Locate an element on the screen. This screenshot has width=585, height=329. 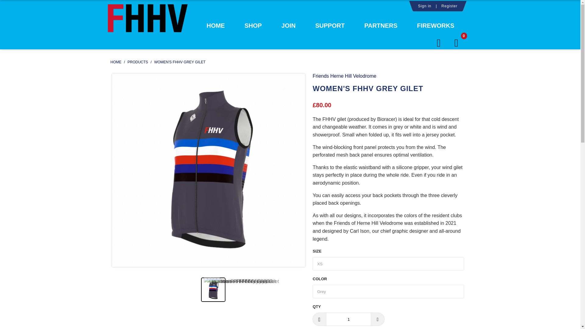
Register is located at coordinates (449, 6).